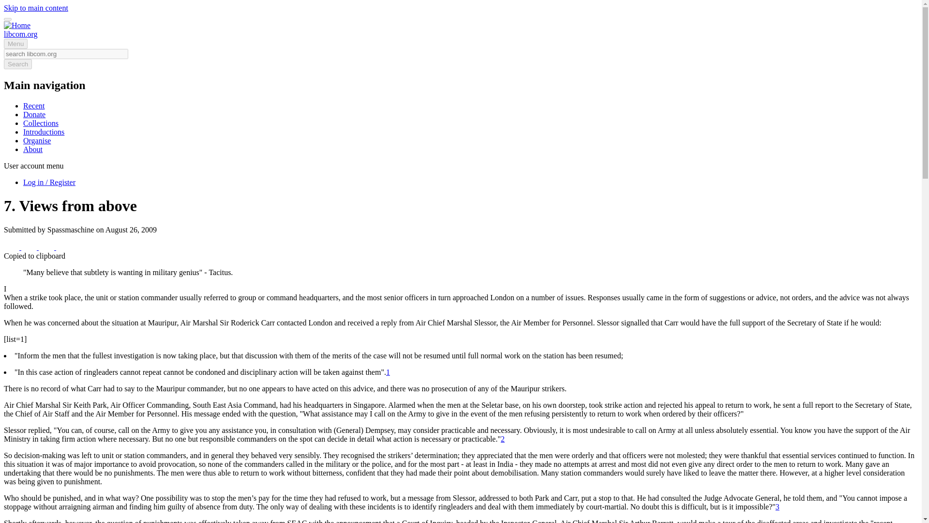  Describe the element at coordinates (34, 114) in the screenshot. I see `Donate` at that location.